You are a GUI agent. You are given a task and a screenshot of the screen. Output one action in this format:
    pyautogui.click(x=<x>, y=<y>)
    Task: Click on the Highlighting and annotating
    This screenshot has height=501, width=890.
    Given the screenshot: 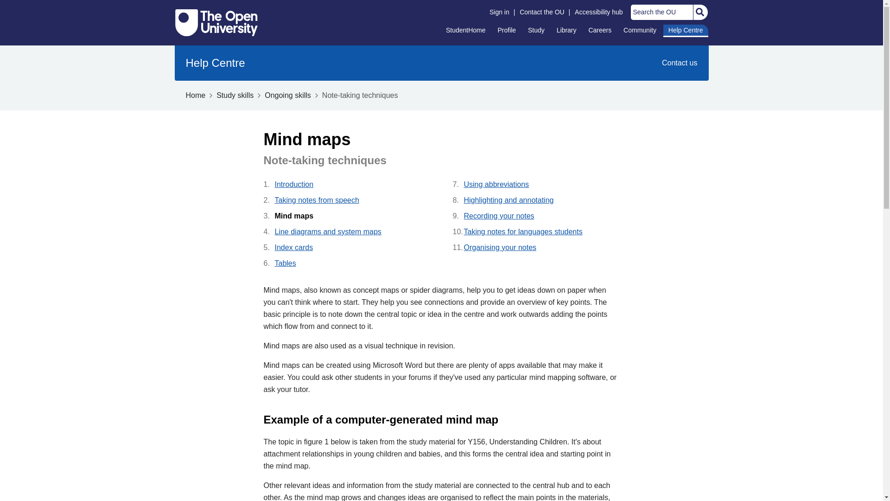 What is the action you would take?
    pyautogui.click(x=541, y=200)
    